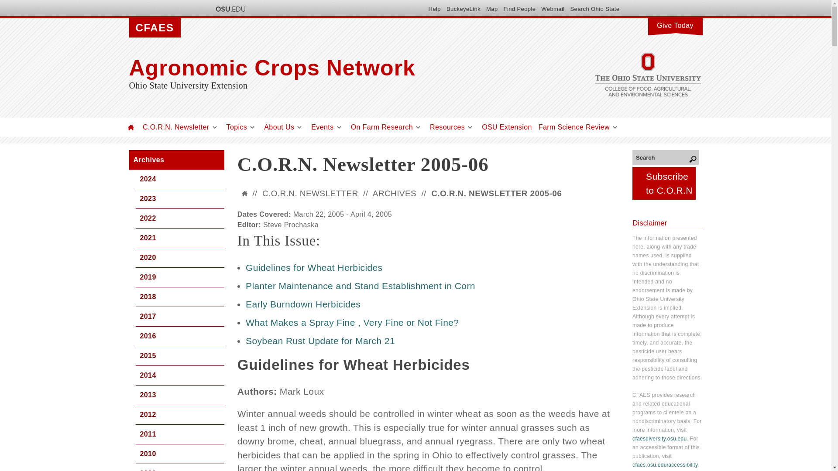  I want to click on Give Today, so click(675, 24).